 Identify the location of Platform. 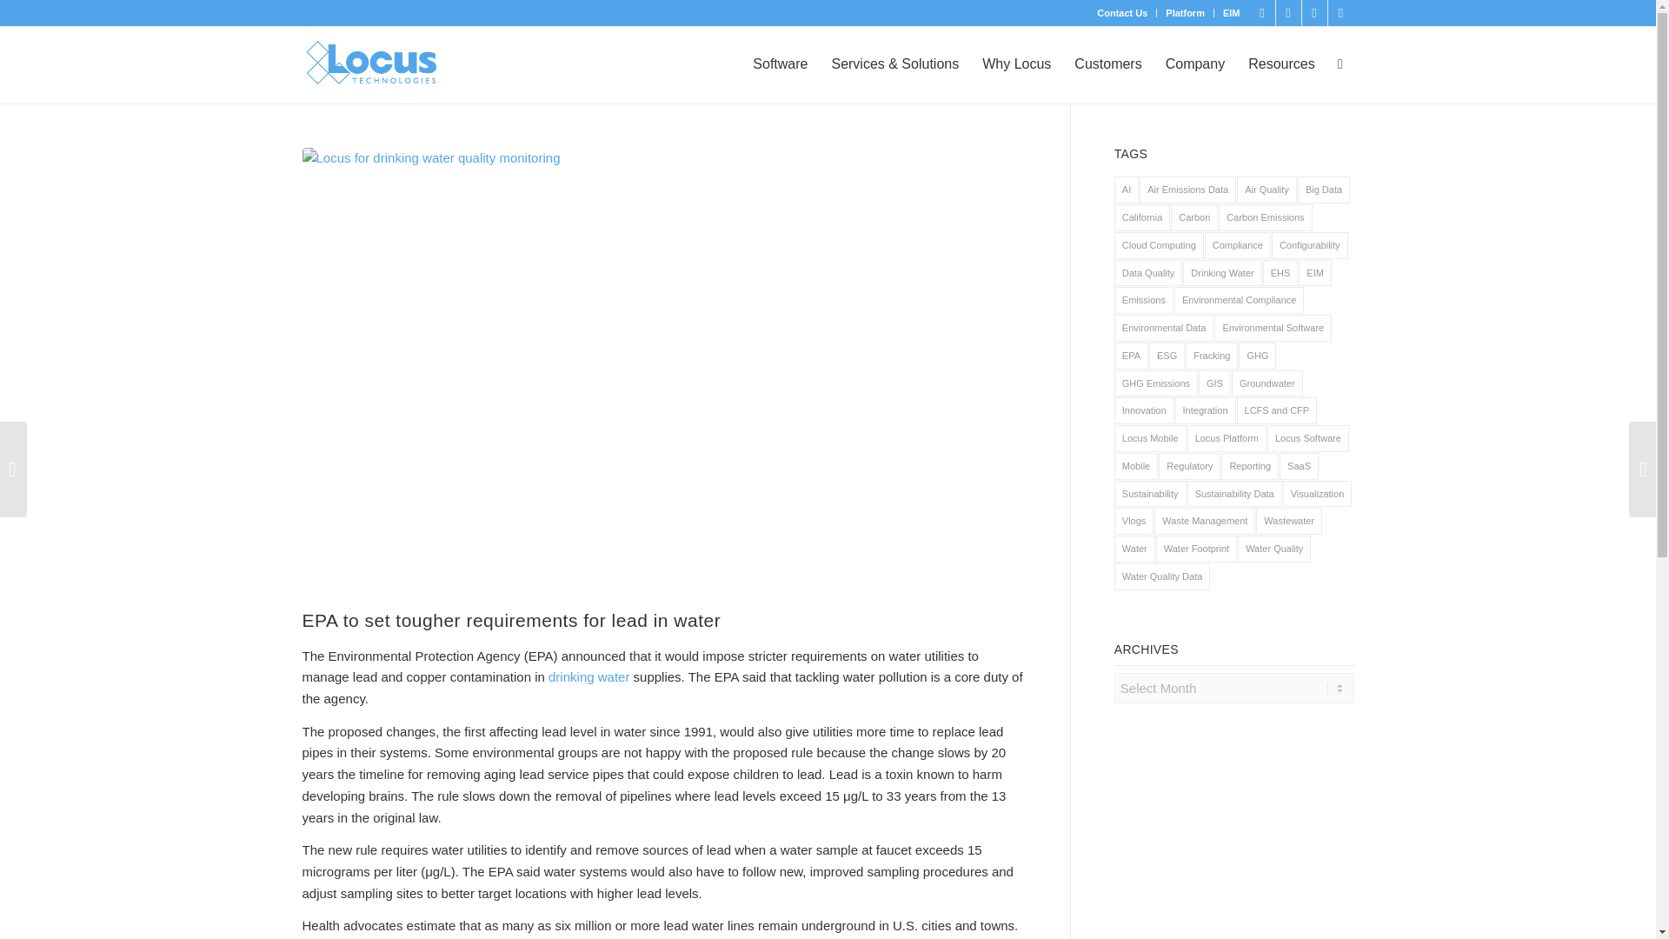
(1185, 13).